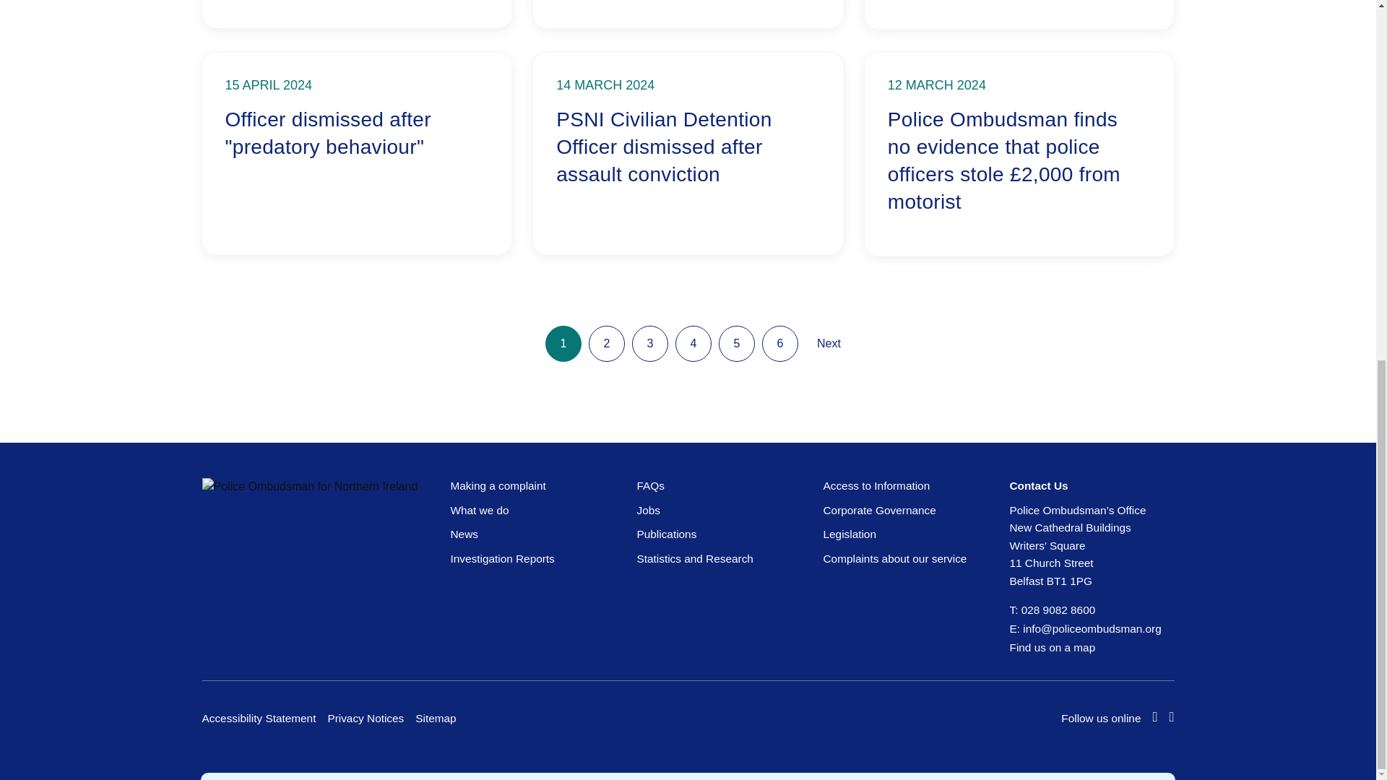 The width and height of the screenshot is (1387, 780). Describe the element at coordinates (357, 154) in the screenshot. I see `6` at that location.